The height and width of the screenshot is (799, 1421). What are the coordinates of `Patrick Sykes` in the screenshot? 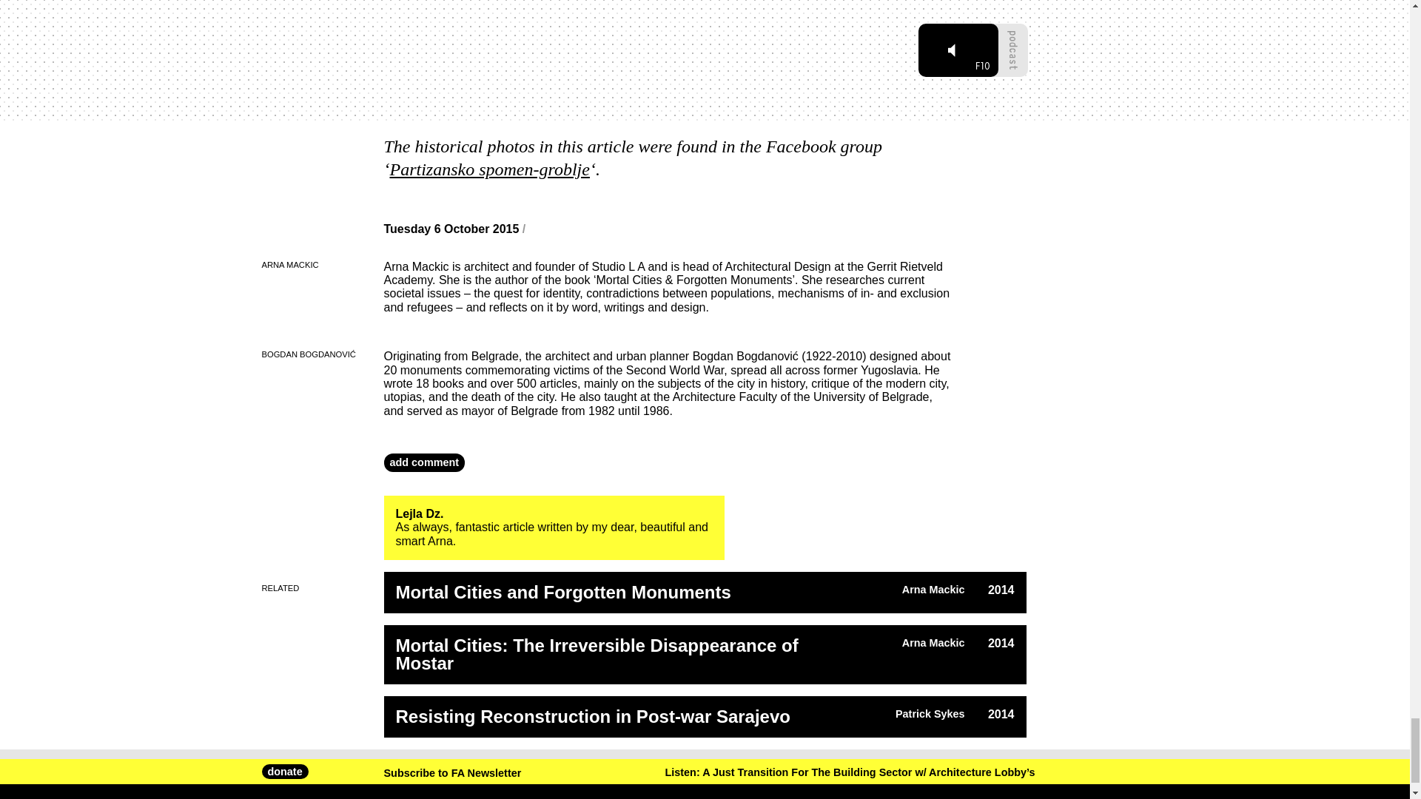 It's located at (930, 713).